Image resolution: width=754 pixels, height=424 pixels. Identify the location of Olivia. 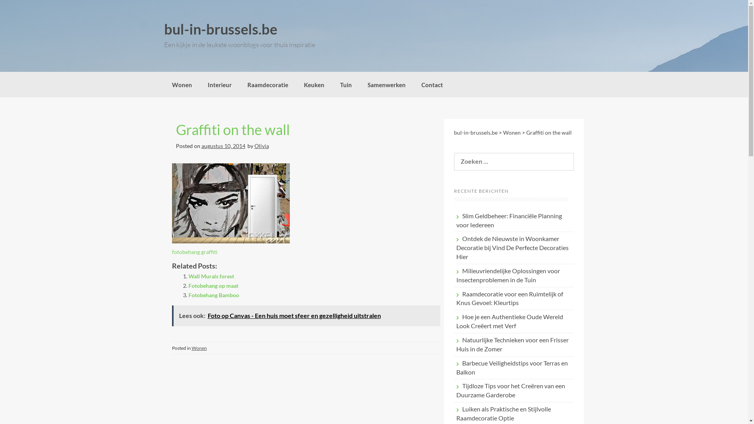
(262, 146).